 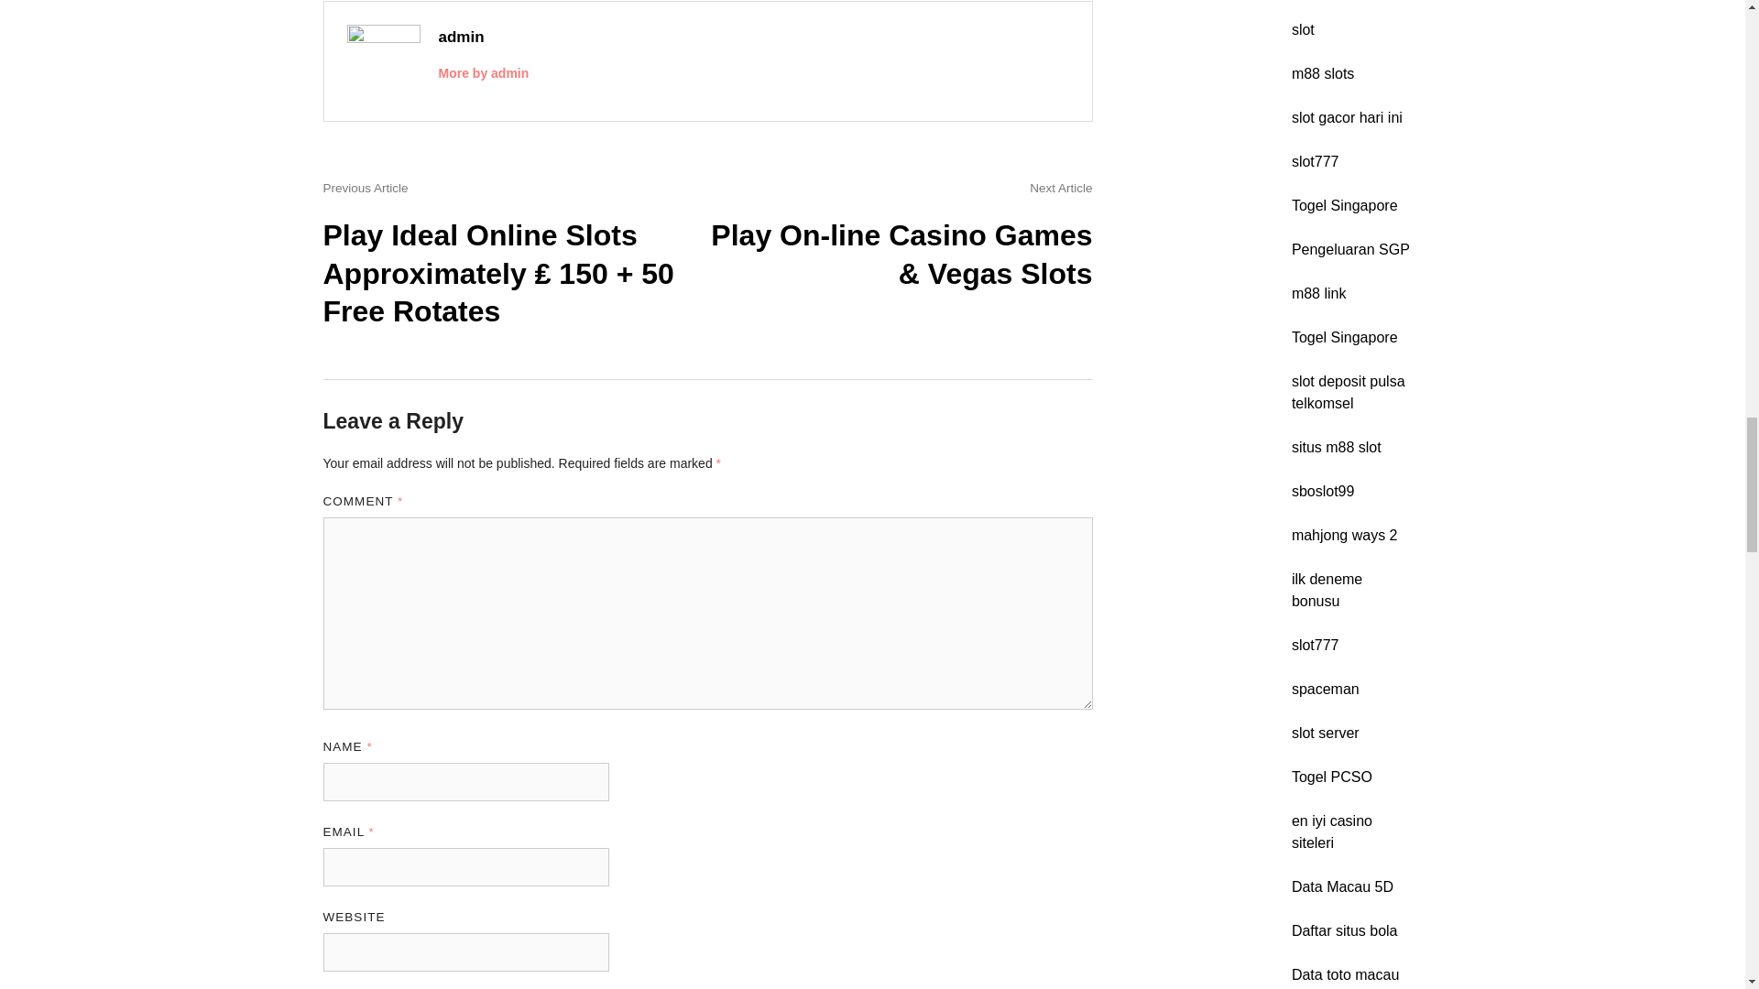 I want to click on More by admin, so click(x=484, y=73).